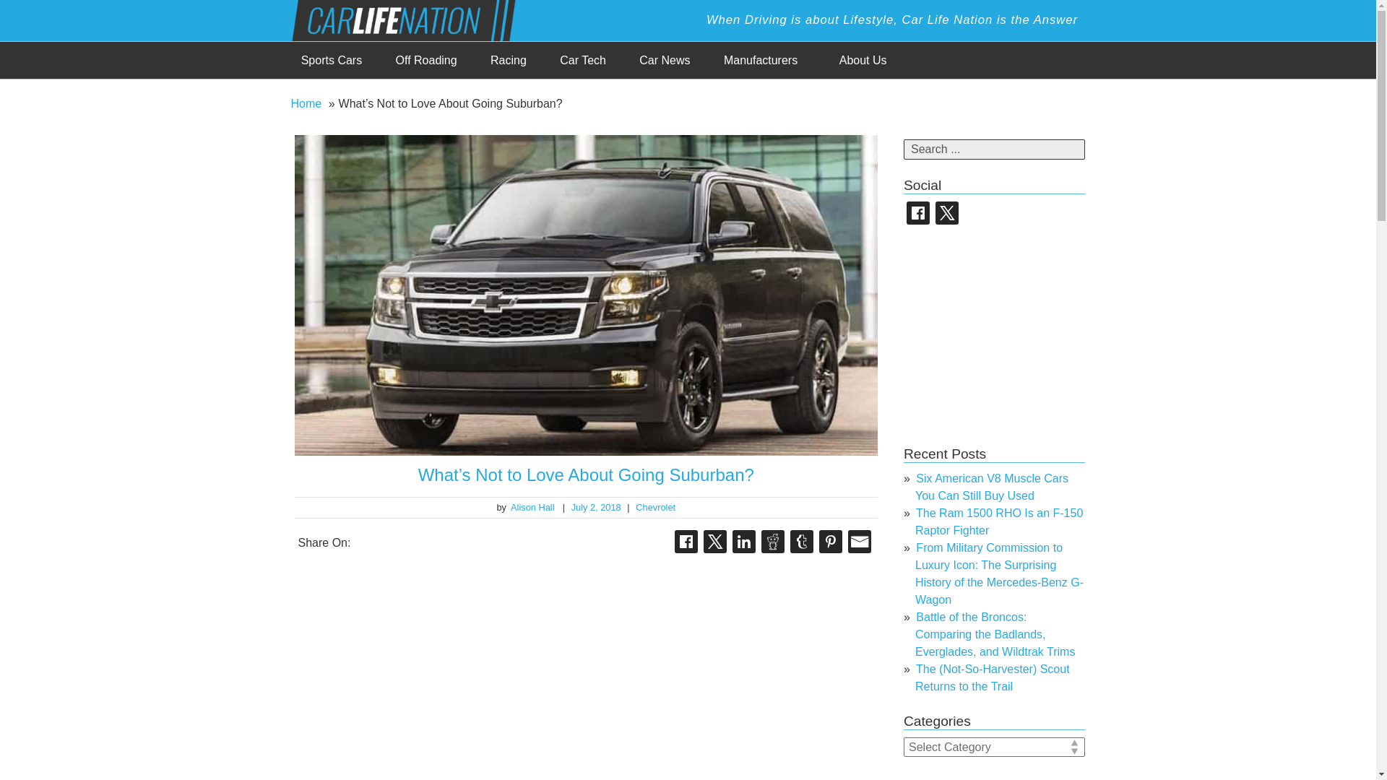 The width and height of the screenshot is (1387, 780). I want to click on Car Life Nation, so click(415, 19).